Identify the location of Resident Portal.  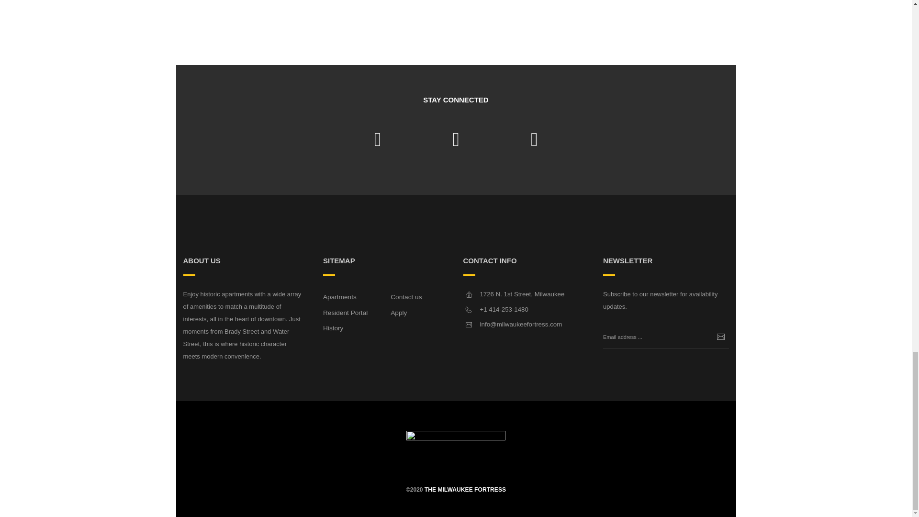
(346, 312).